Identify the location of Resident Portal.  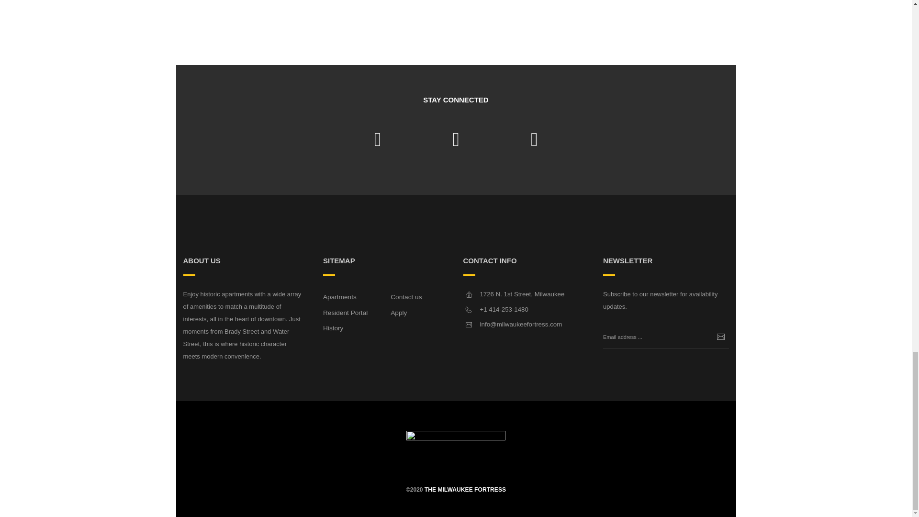
(346, 312).